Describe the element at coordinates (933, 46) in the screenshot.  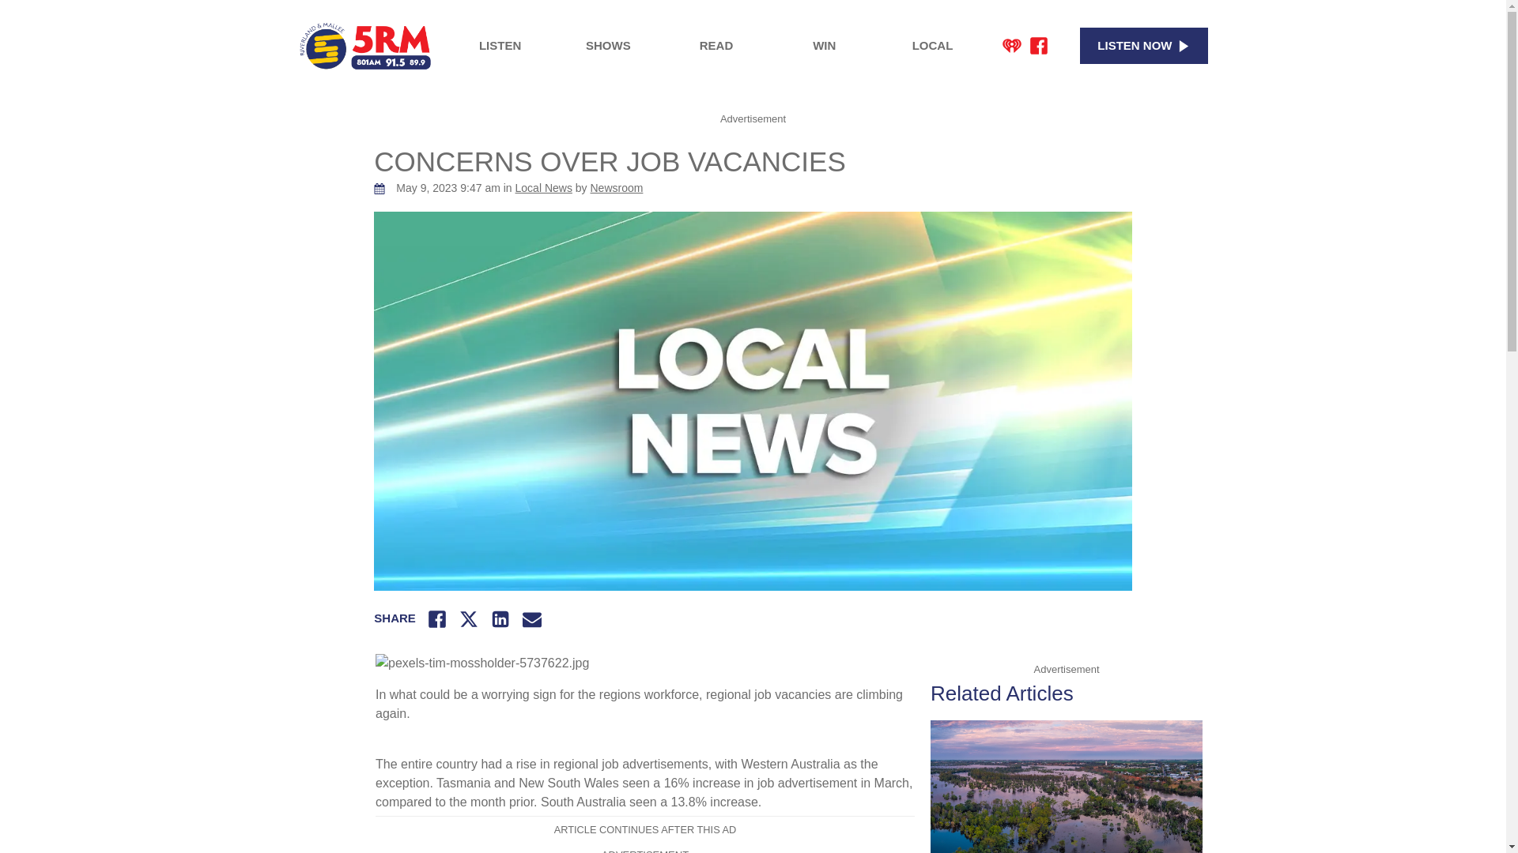
I see `LOCAL` at that location.